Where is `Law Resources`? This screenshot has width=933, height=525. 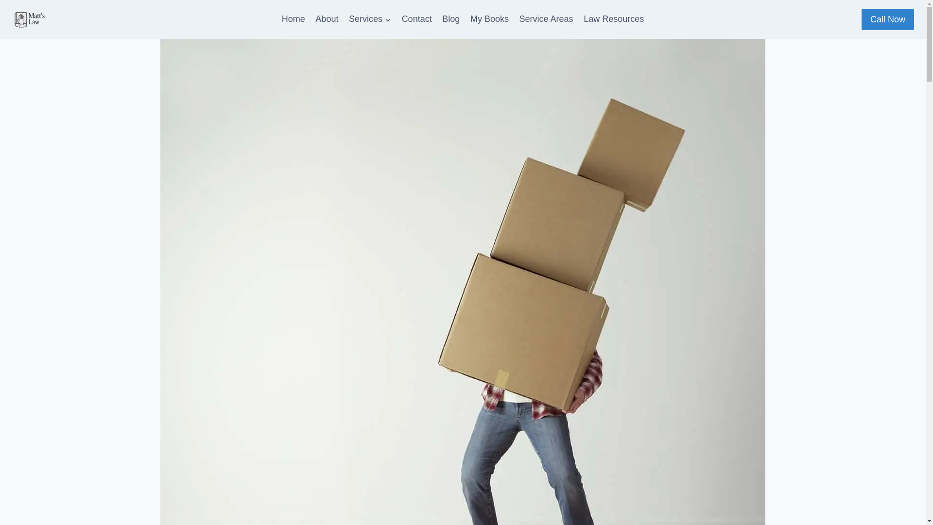
Law Resources is located at coordinates (614, 18).